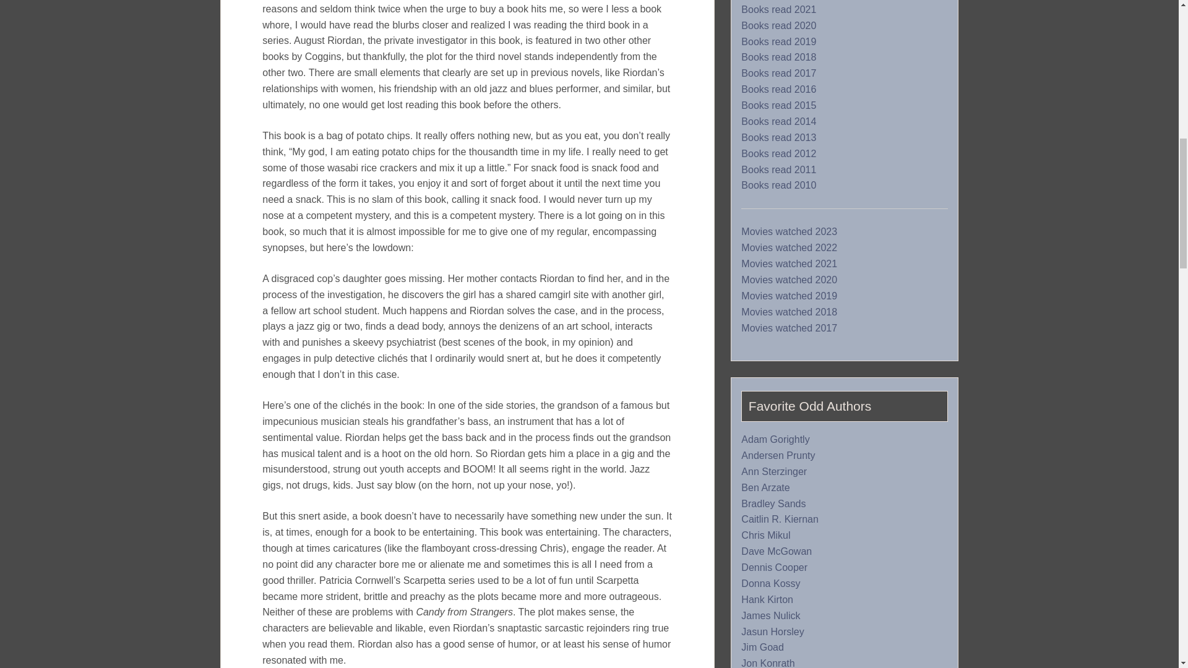  Describe the element at coordinates (778, 169) in the screenshot. I see `Books read 2011` at that location.